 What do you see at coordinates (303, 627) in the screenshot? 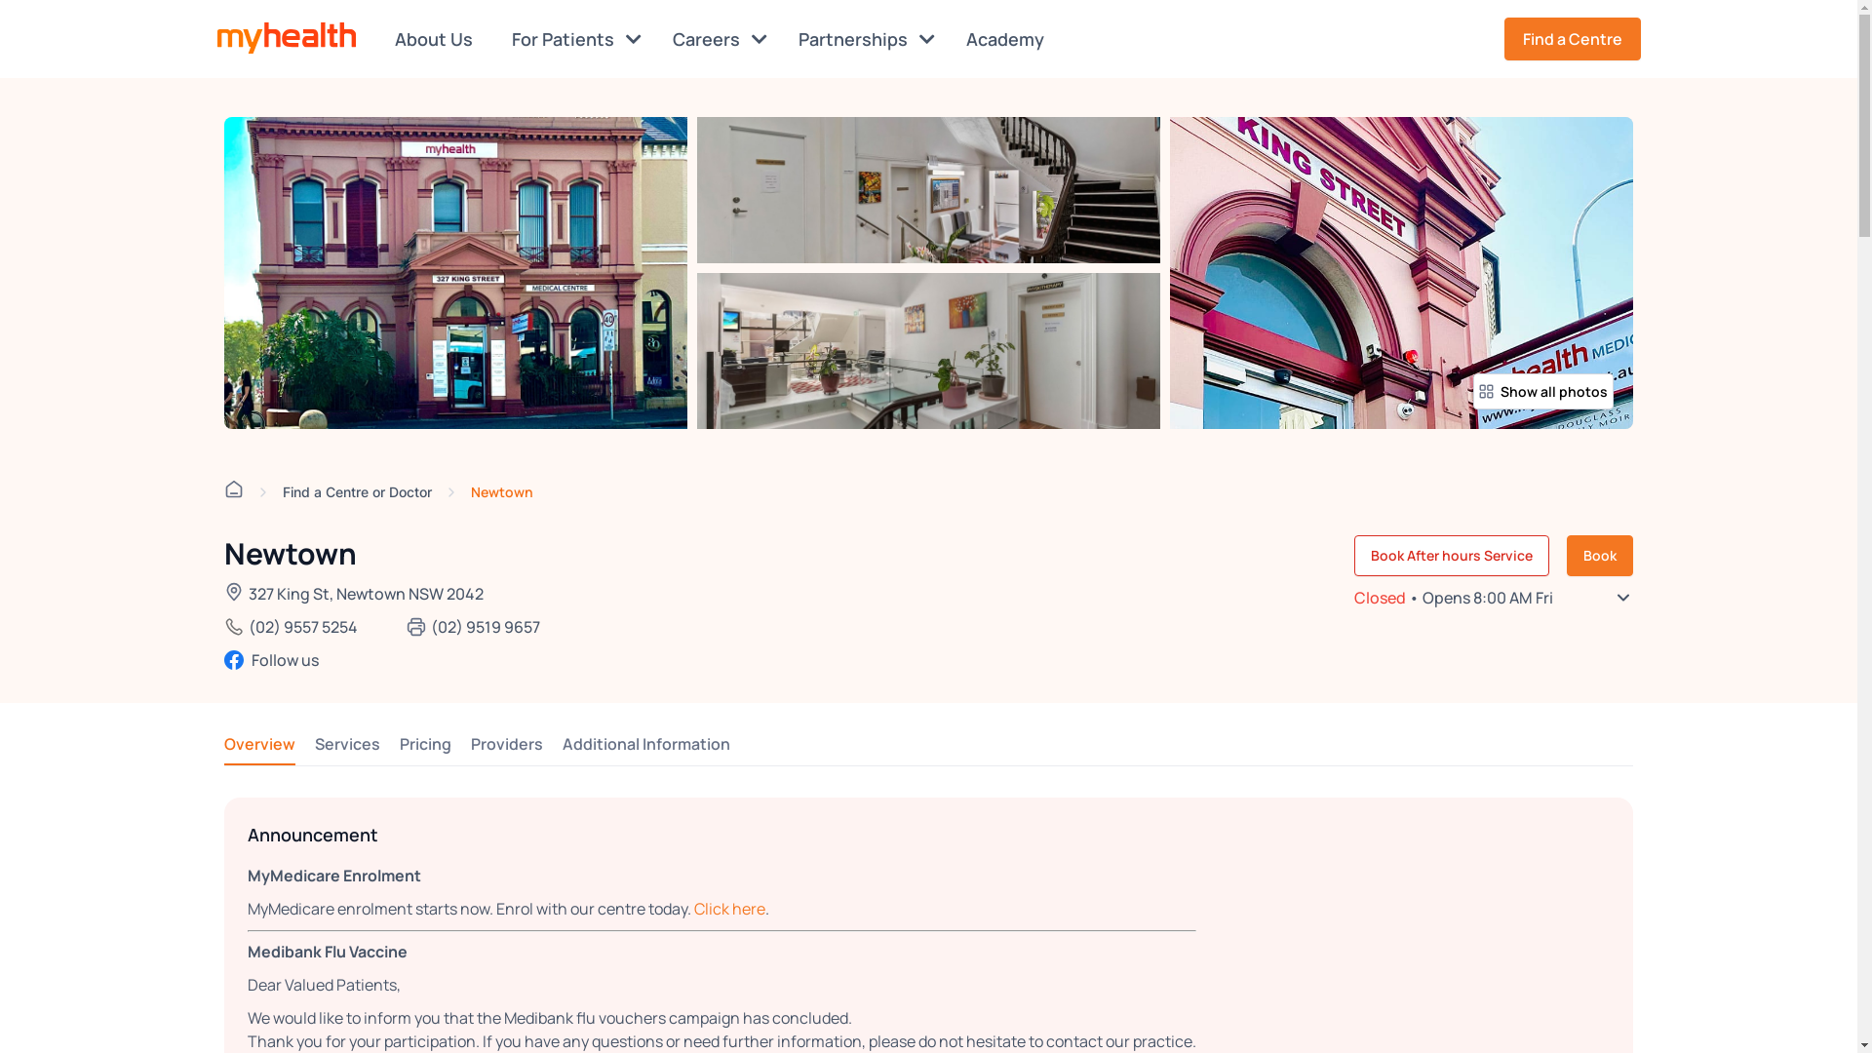
I see `(02) 9557 5254` at bounding box center [303, 627].